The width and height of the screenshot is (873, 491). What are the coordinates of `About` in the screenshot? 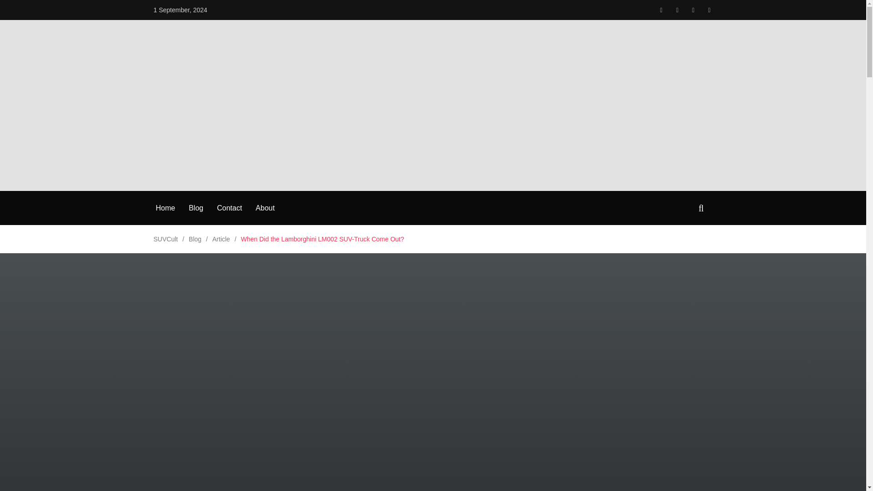 It's located at (265, 208).